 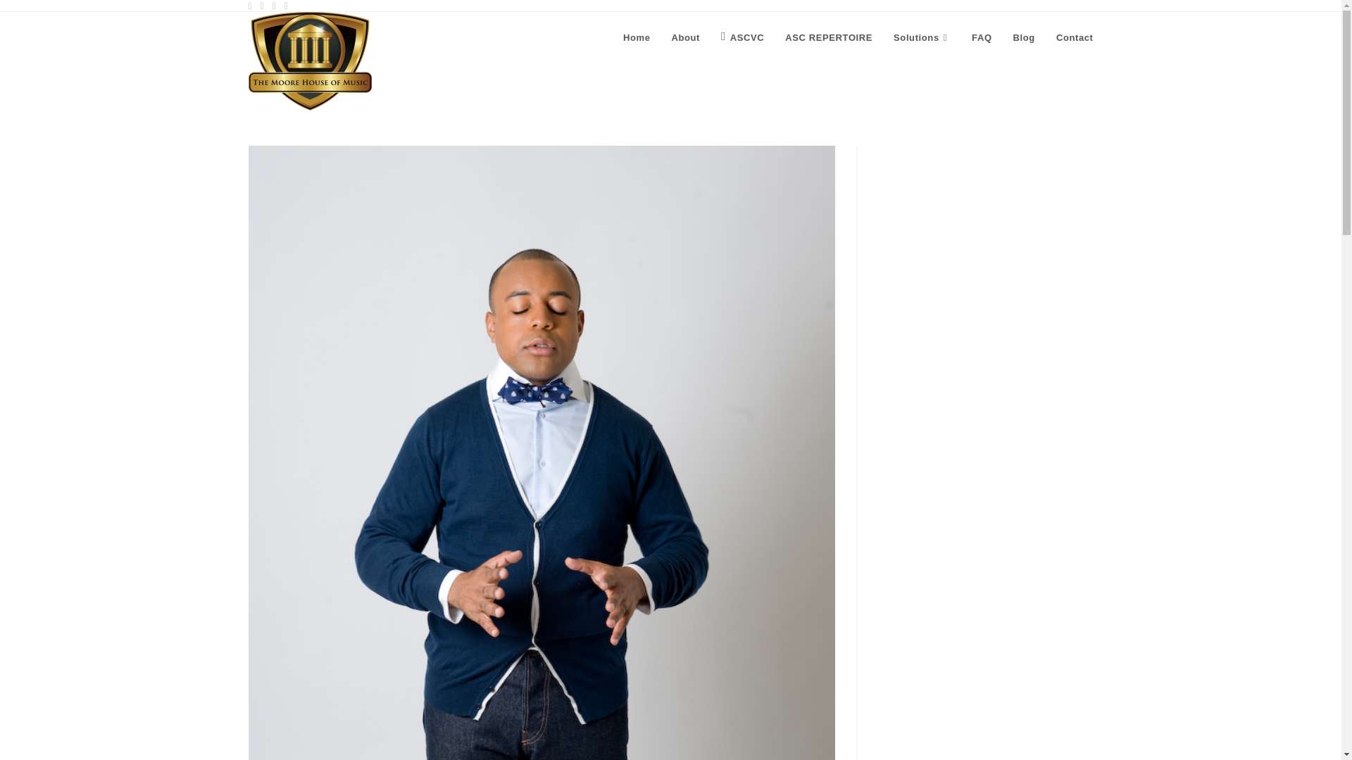 I want to click on Contact, so click(x=1075, y=38).